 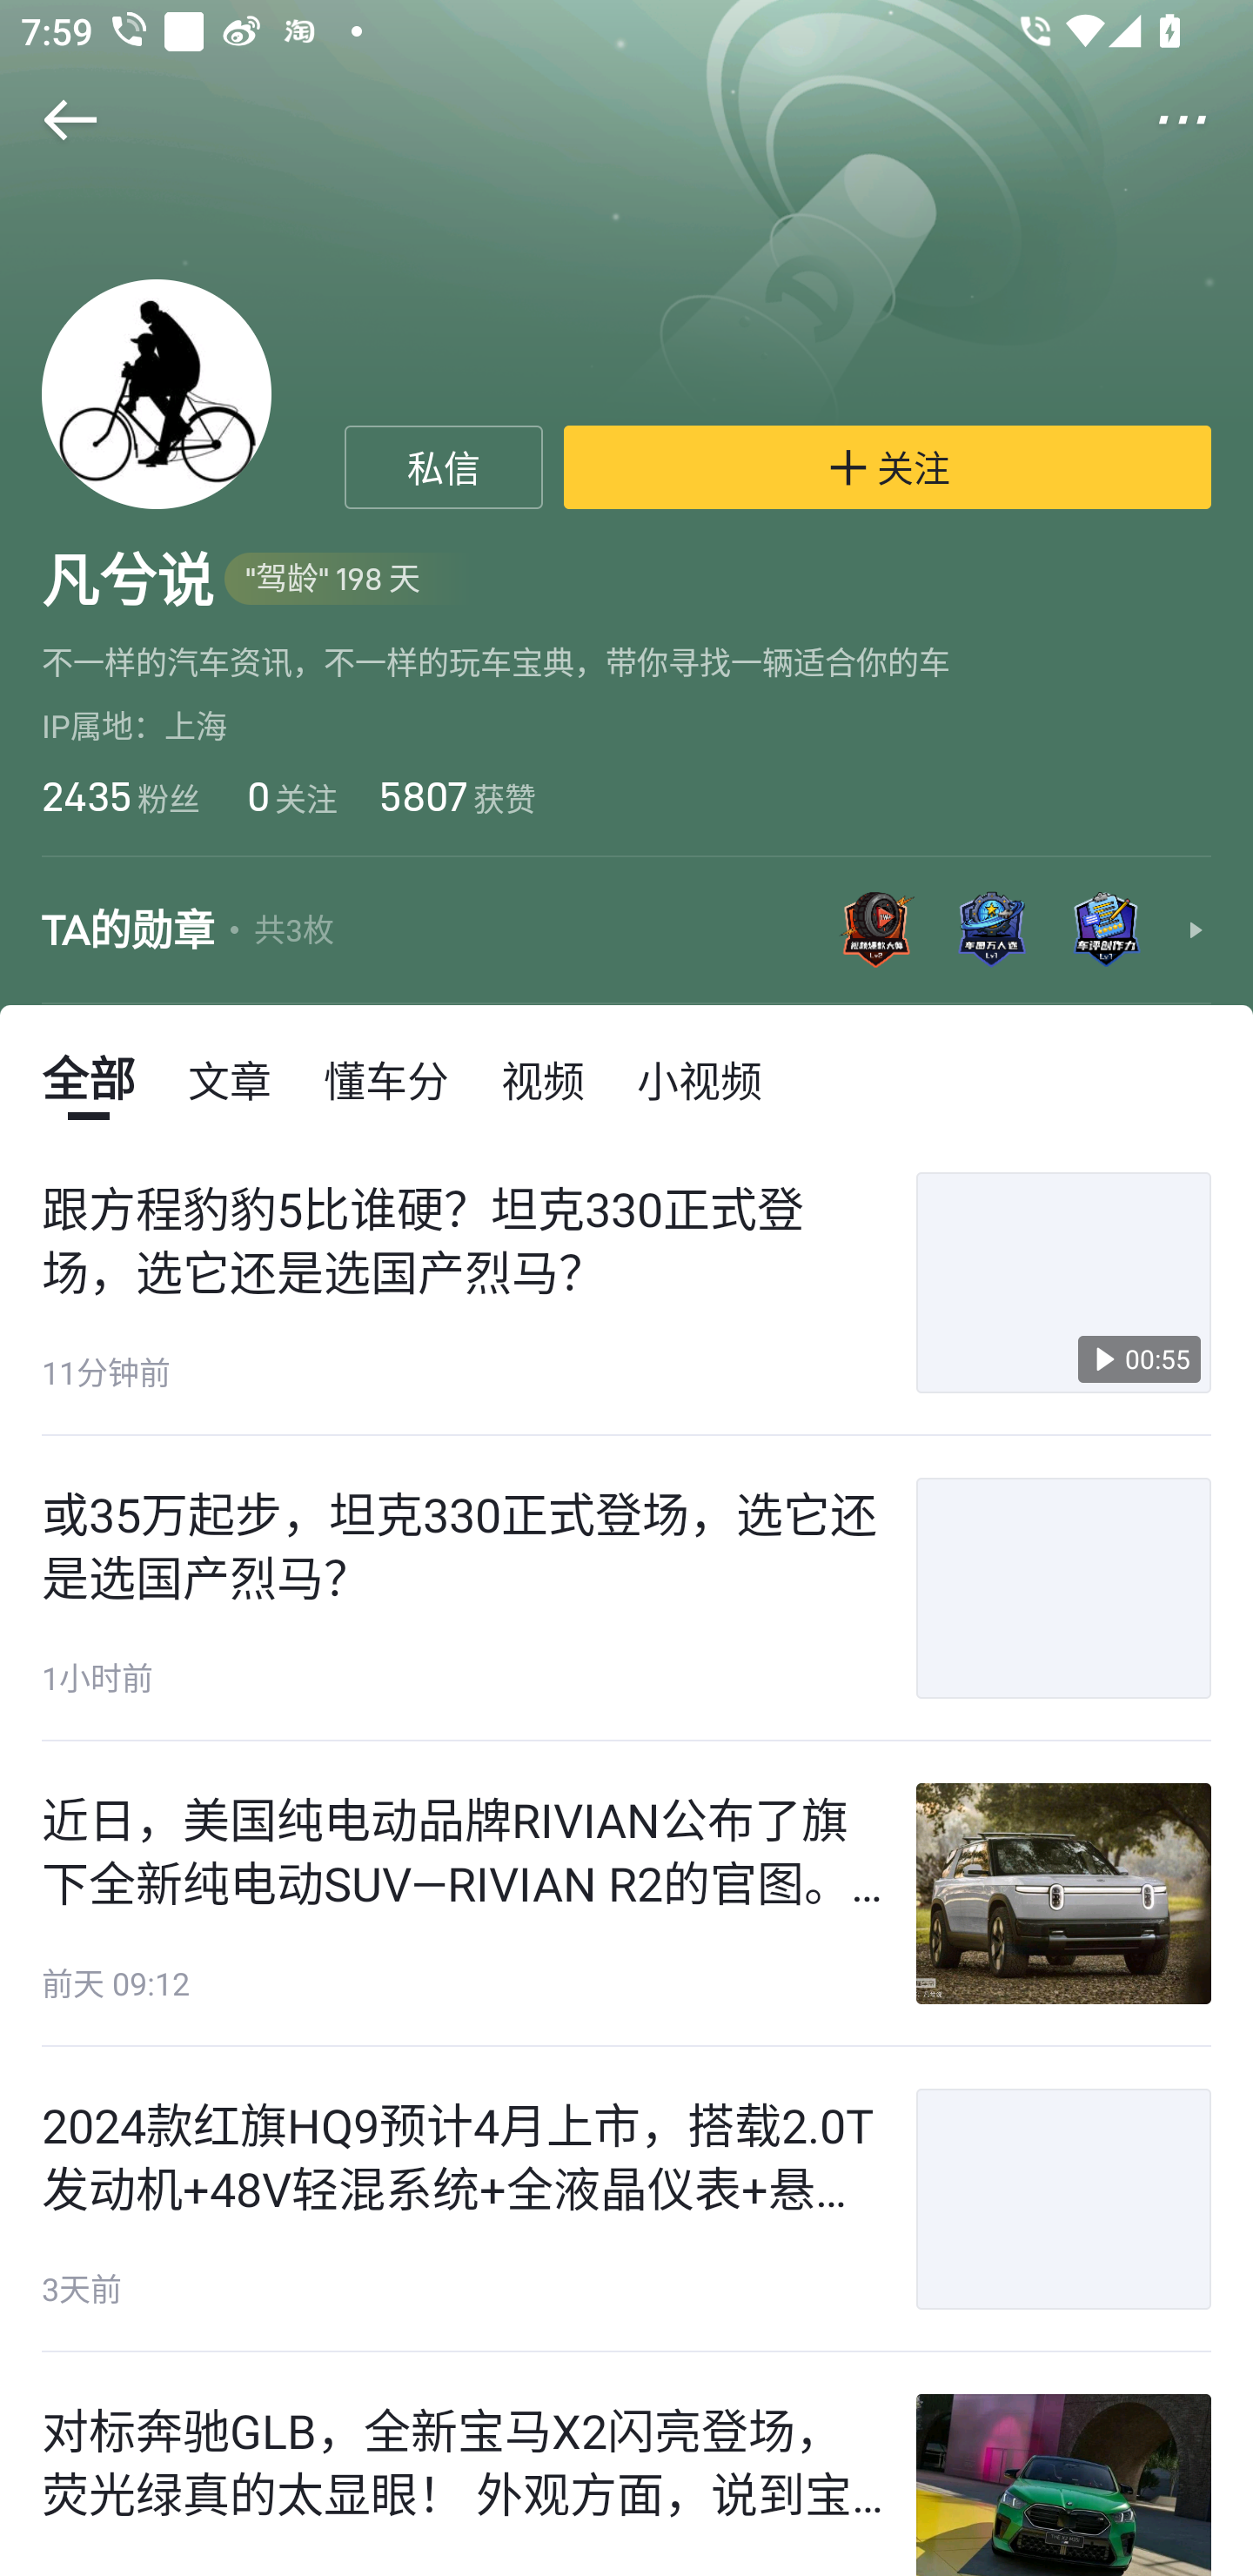 I want to click on 跟方程豹豹5比谁硬？坦克330正式登场，选它还是选国产烈马？ 11分钟前  00:55, so click(x=626, y=1283).